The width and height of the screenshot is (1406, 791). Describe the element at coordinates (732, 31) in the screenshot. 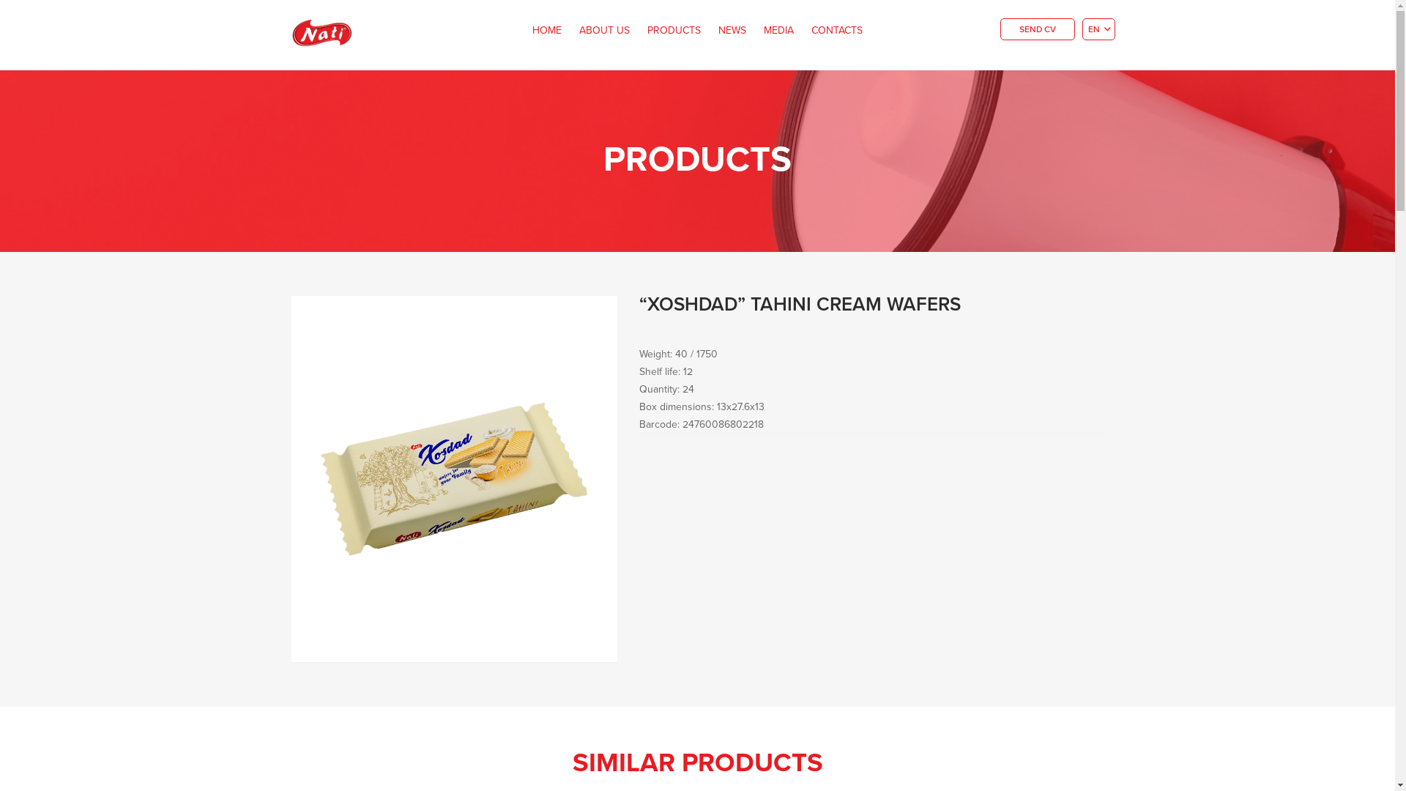

I see `NEWS` at that location.